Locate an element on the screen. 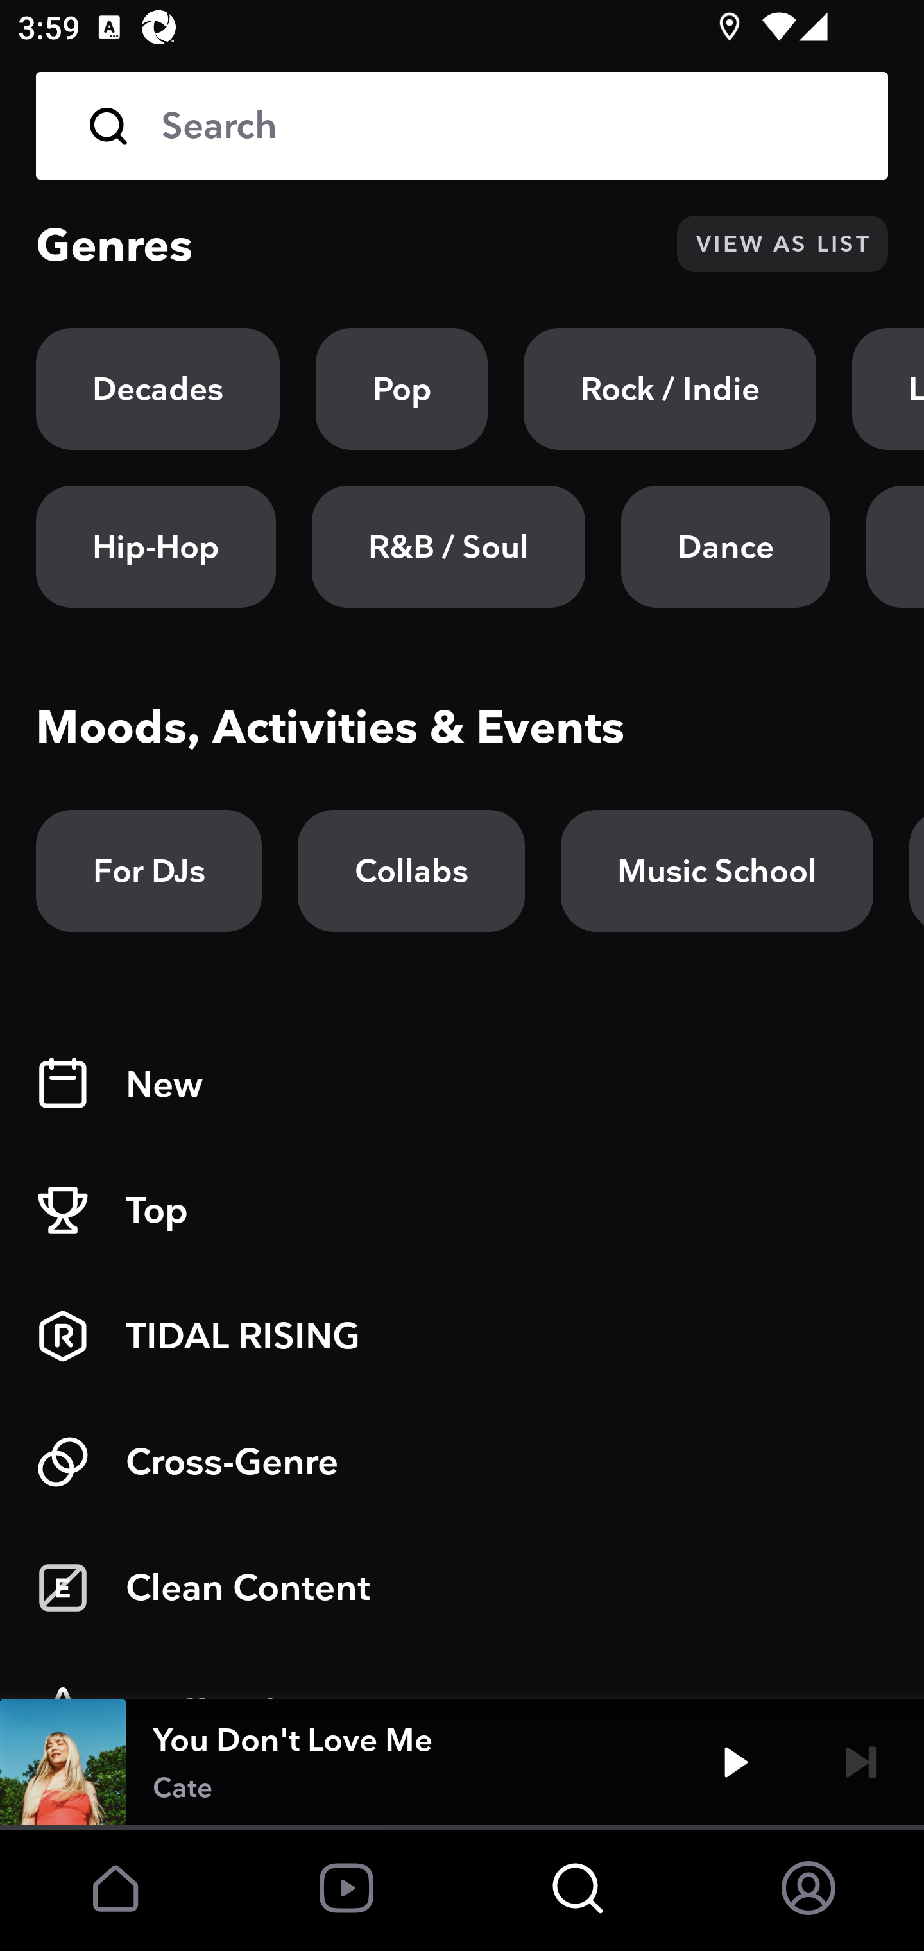 The width and height of the screenshot is (924, 1951). Music School is located at coordinates (717, 871).